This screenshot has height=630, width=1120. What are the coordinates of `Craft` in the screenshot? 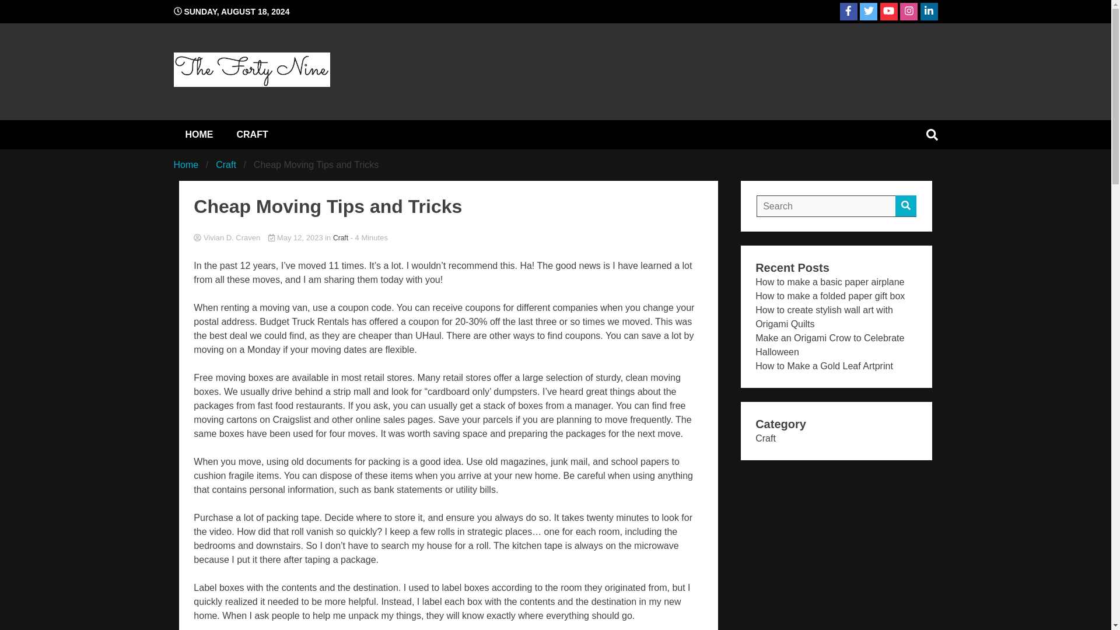 It's located at (226, 164).